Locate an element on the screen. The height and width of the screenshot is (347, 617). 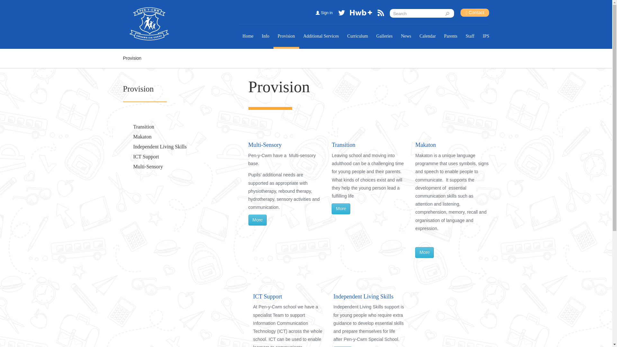
More is located at coordinates (257, 220).